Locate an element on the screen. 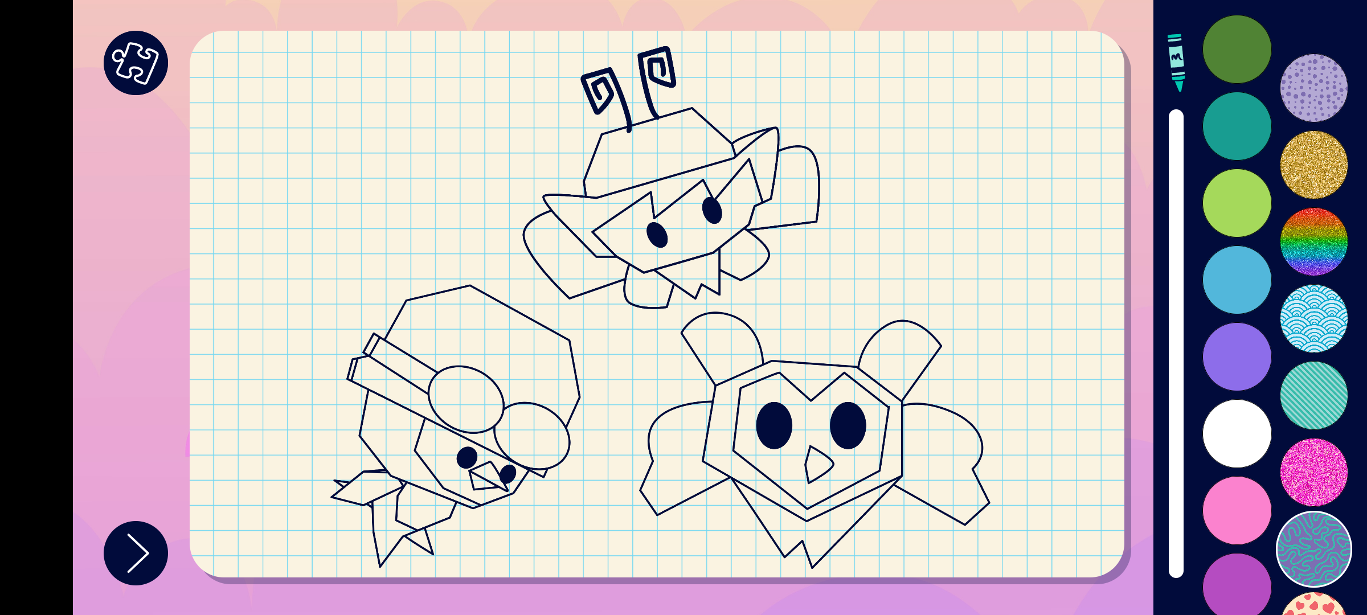 The width and height of the screenshot is (1367, 615). coloring background is located at coordinates (1315, 88).